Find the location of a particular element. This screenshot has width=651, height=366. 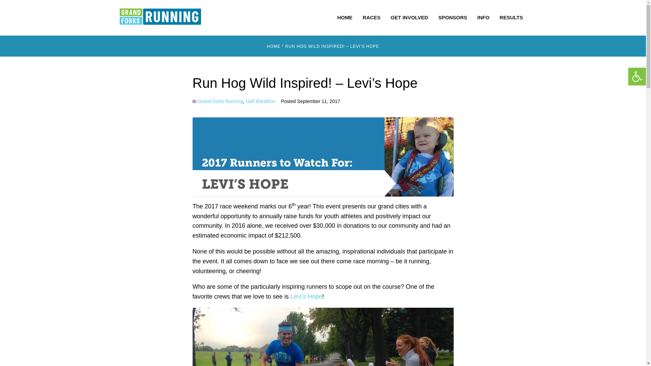

HOME is located at coordinates (274, 46).